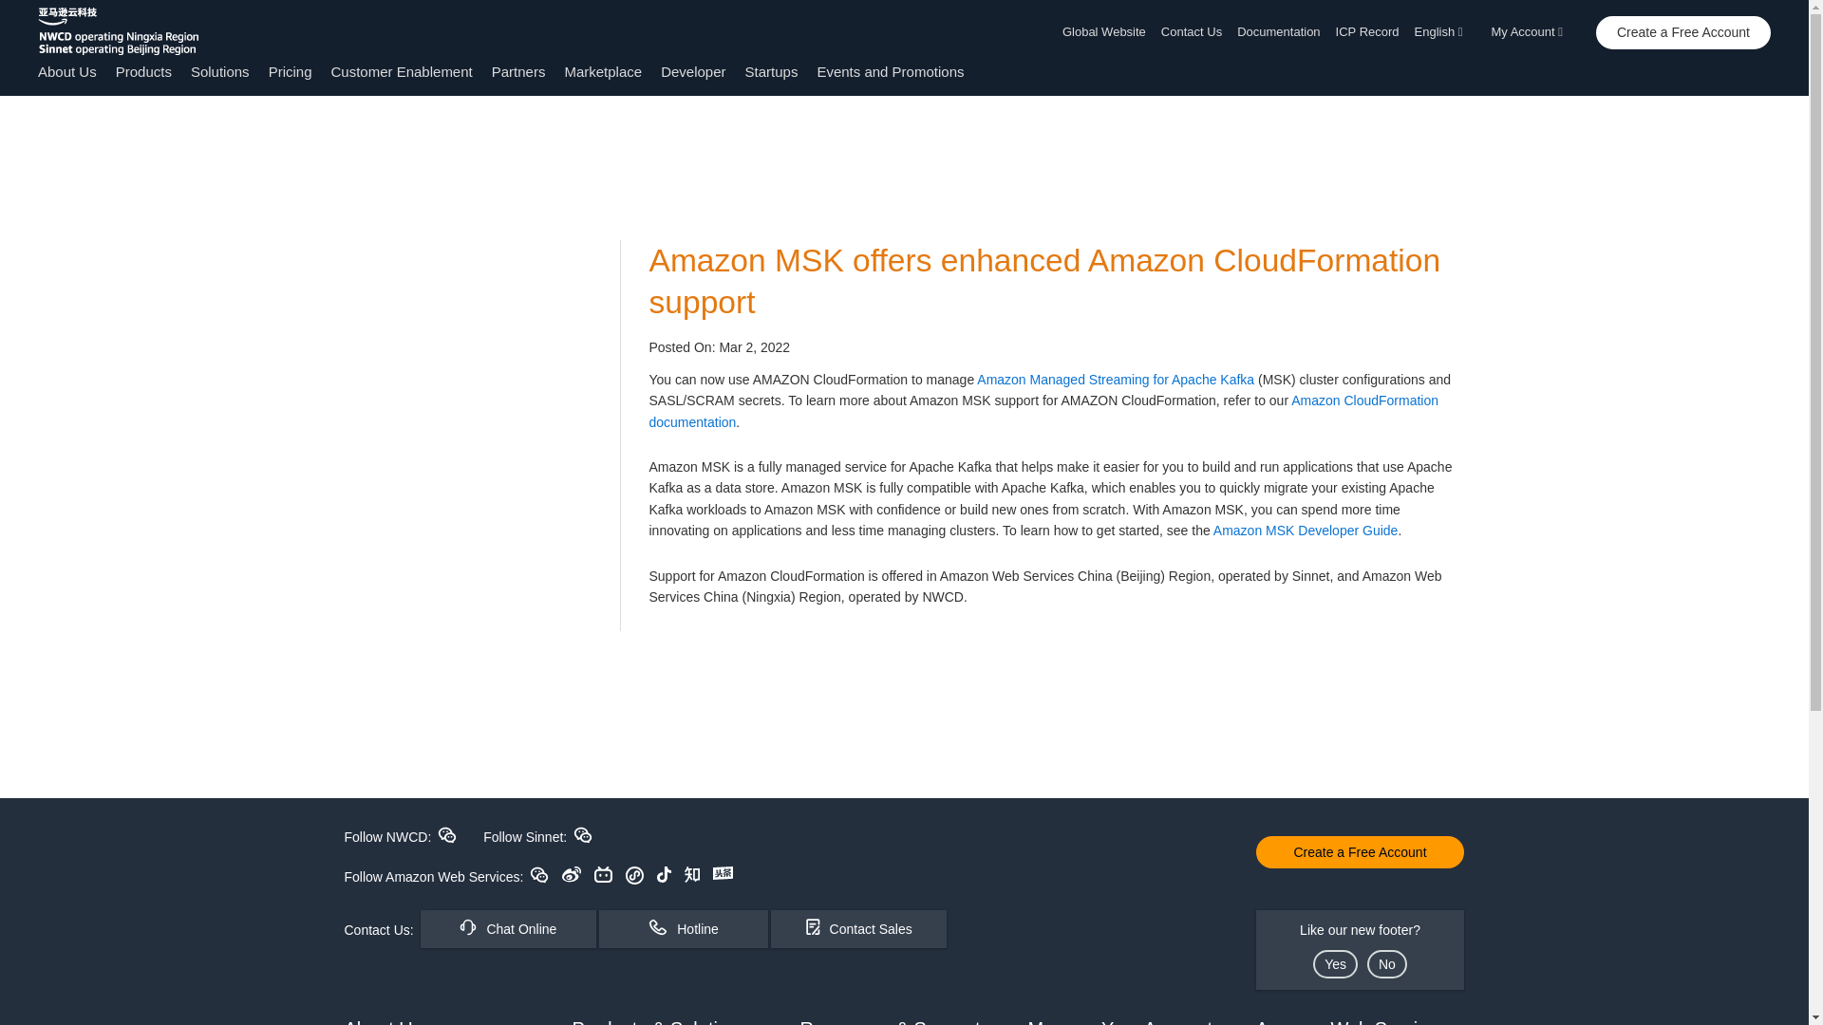  I want to click on Amazon MSK offers enhanced Amazon CloudFormation support, so click(1044, 281).